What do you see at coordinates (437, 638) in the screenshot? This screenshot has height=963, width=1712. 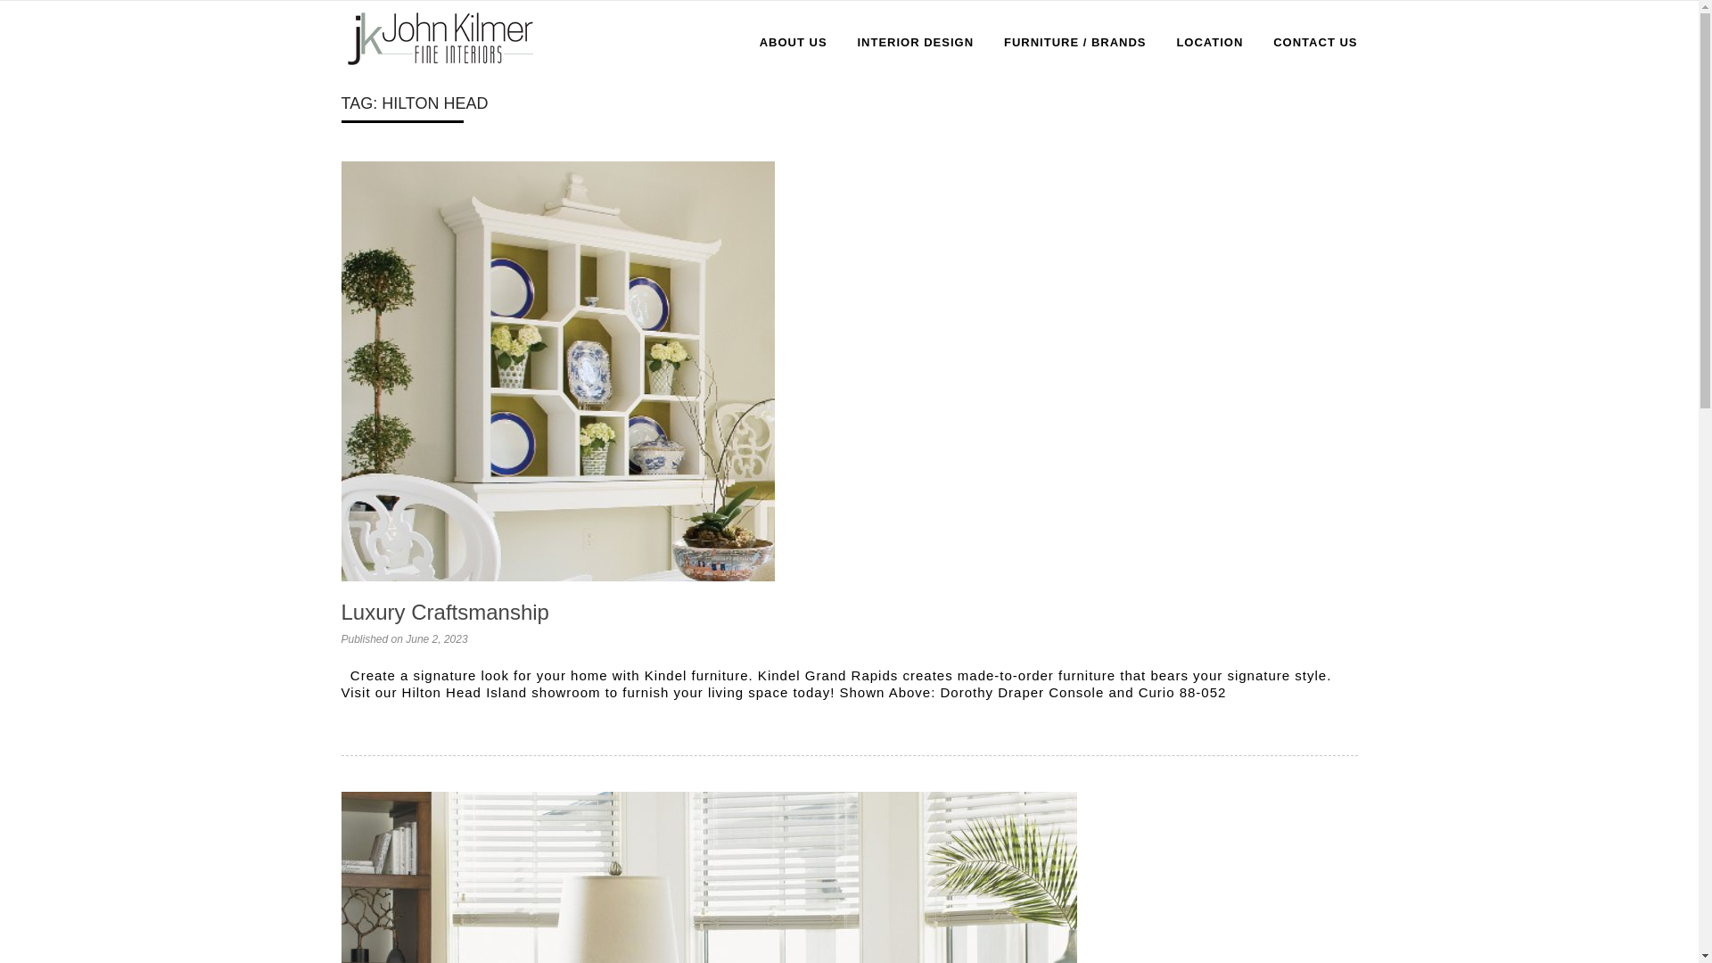 I see `June 2, 2023` at bounding box center [437, 638].